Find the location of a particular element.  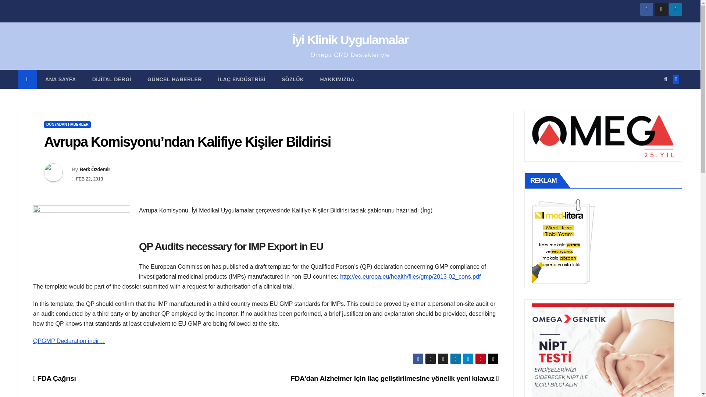

ANA SAYFA is located at coordinates (60, 79).